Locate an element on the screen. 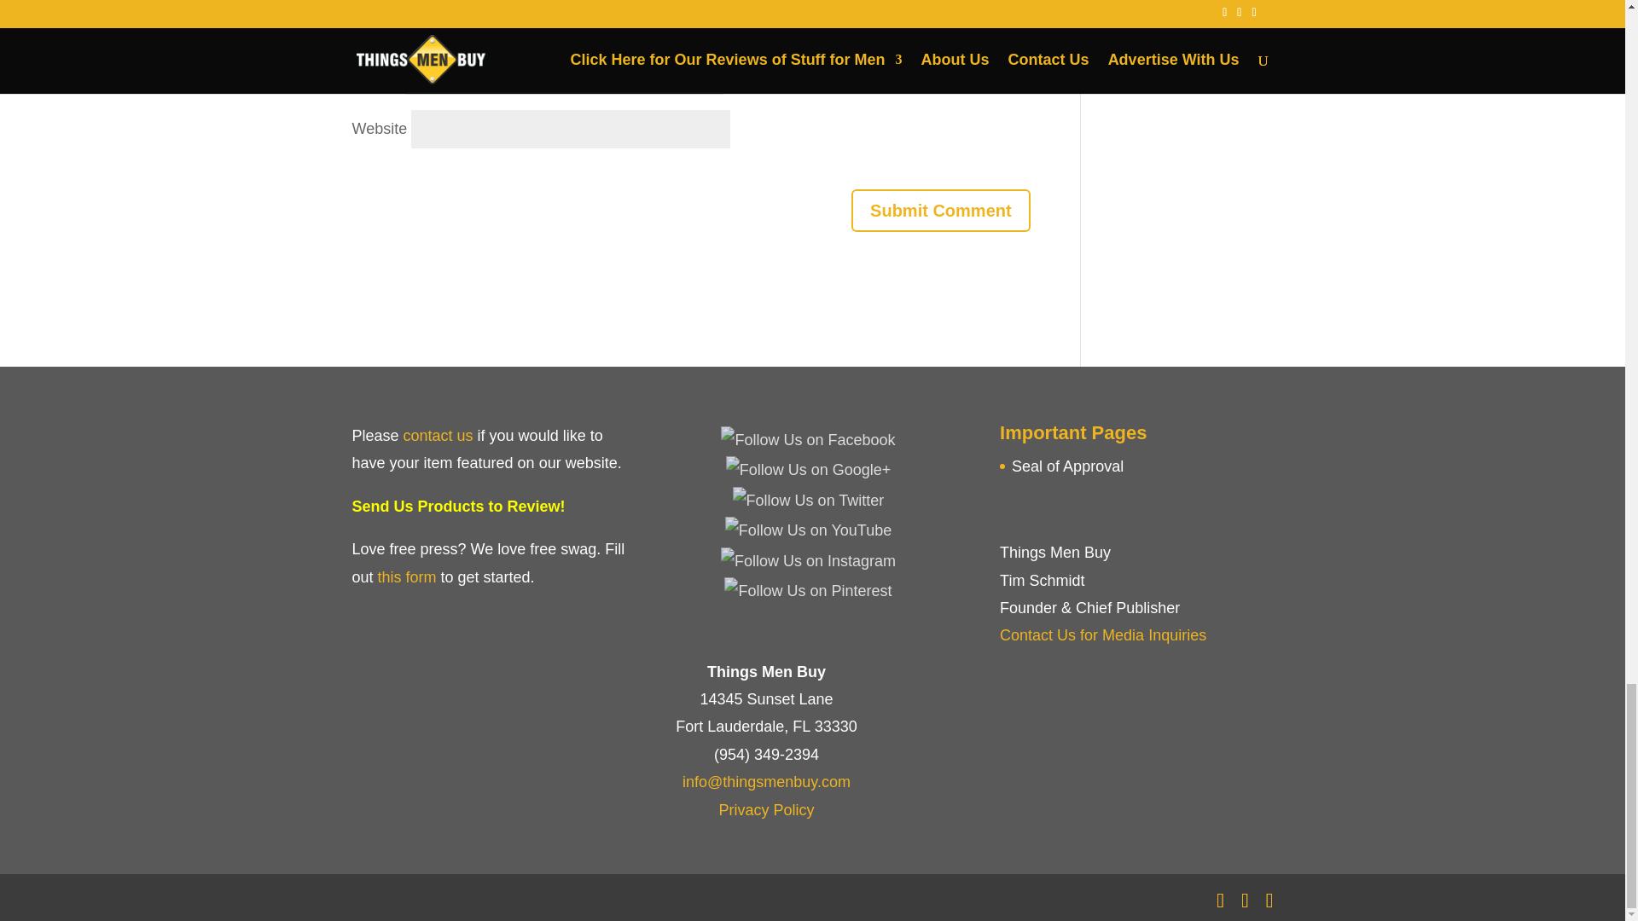 This screenshot has height=921, width=1638. Follow Us on YouTube is located at coordinates (808, 530).